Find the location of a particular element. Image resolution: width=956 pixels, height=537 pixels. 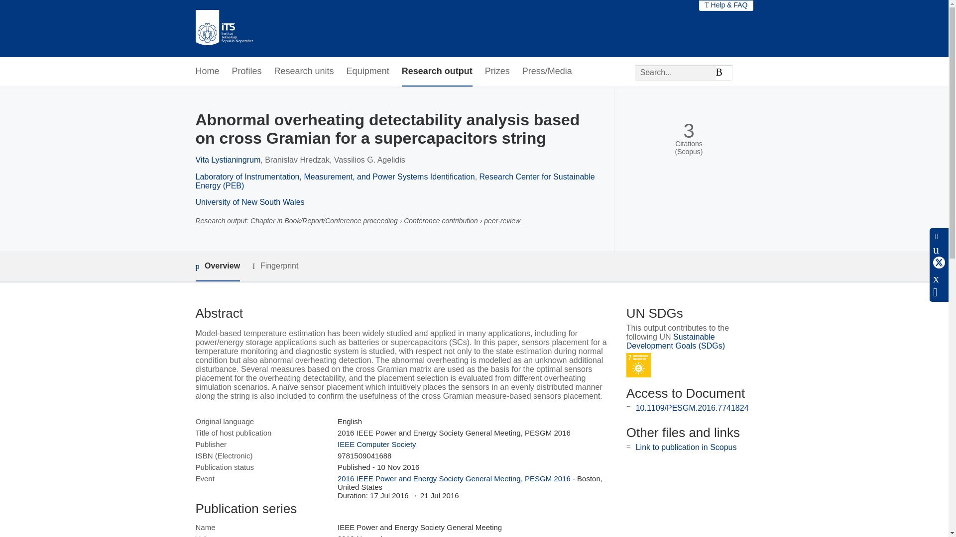

Link to publication in Scopus is located at coordinates (686, 447).